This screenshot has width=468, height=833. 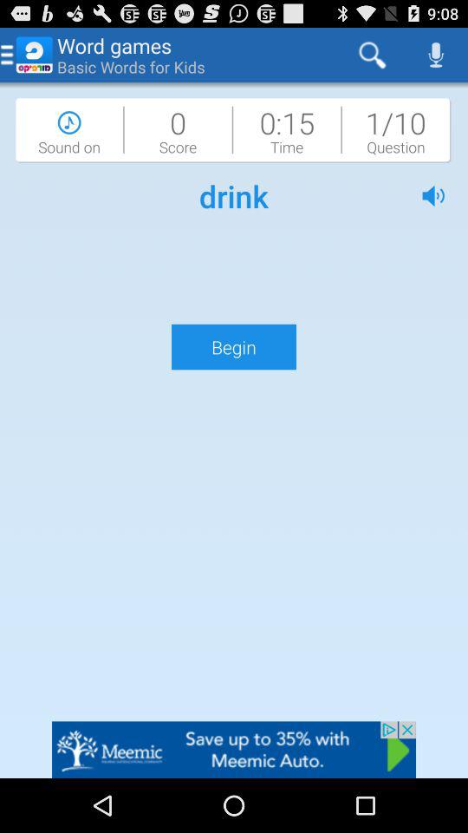 What do you see at coordinates (234, 750) in the screenshot?
I see `go to advertisement` at bounding box center [234, 750].